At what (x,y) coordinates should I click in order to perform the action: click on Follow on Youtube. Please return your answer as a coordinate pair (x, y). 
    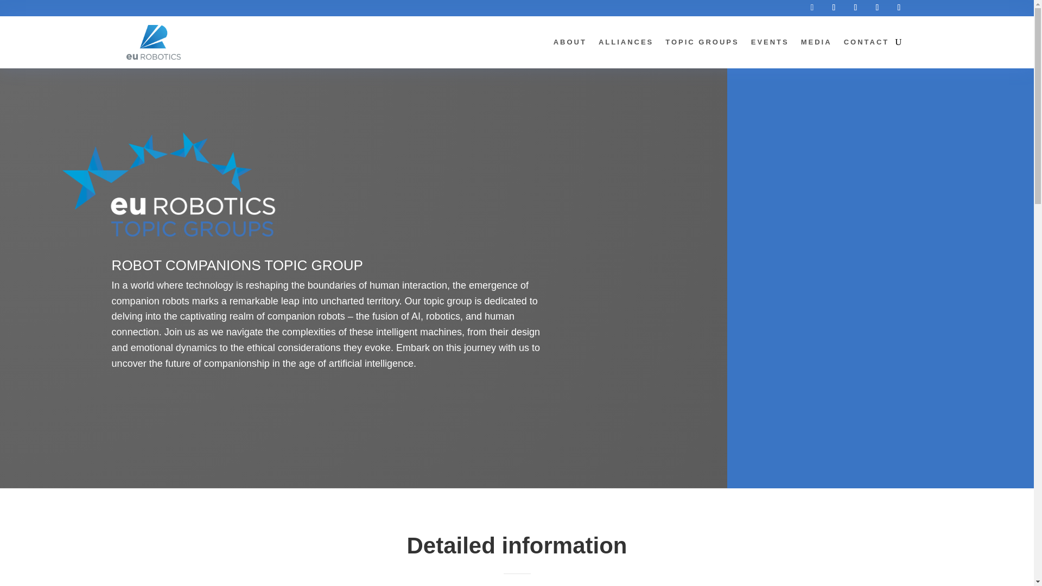
    Looking at the image, I should click on (877, 8).